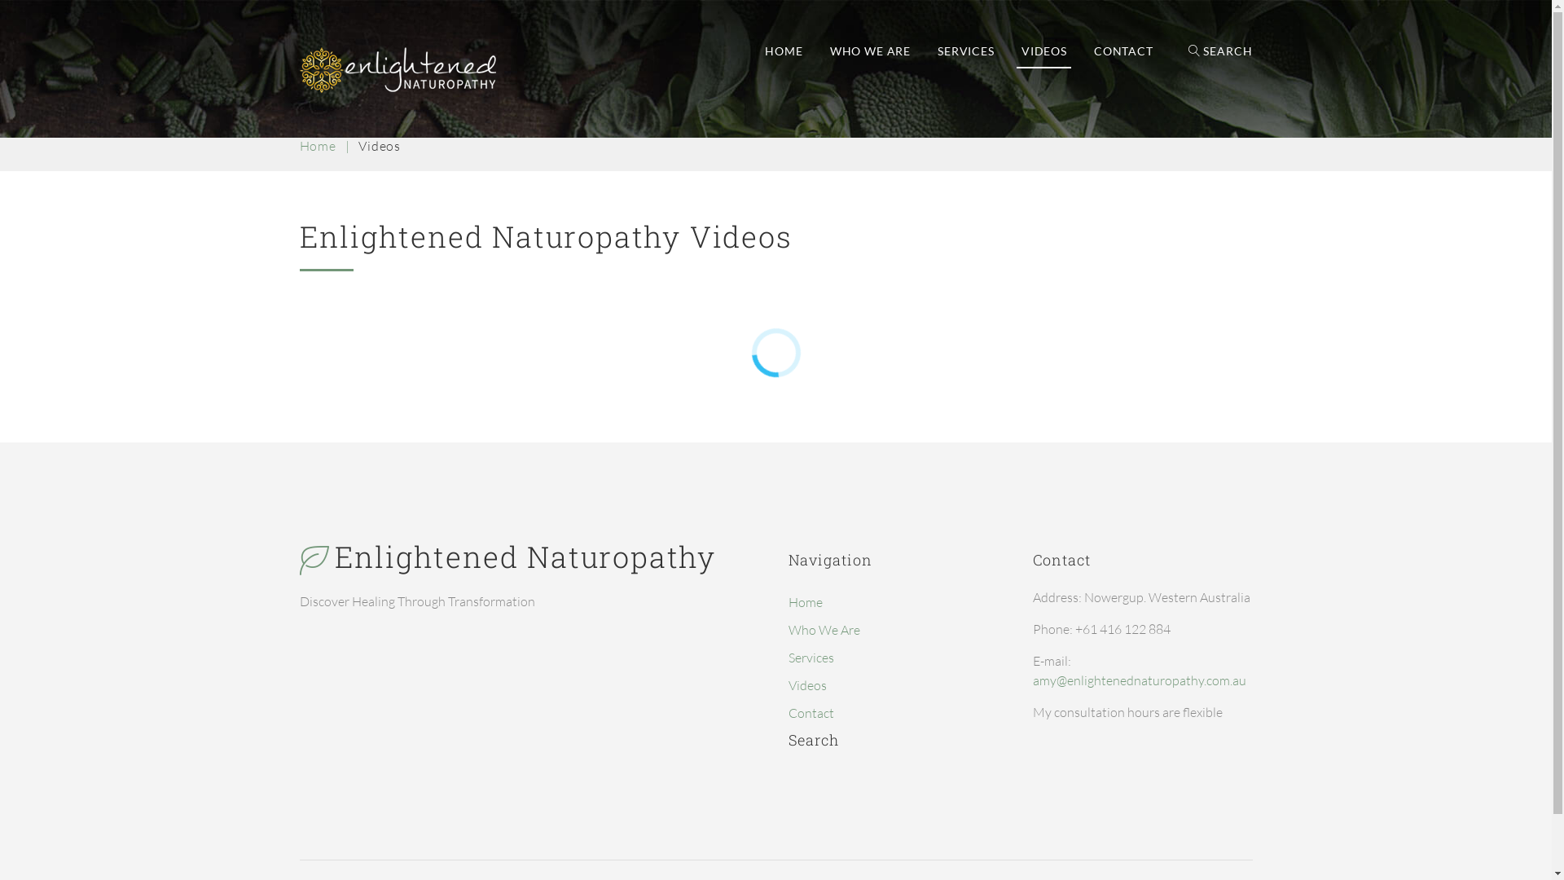 Image resolution: width=1564 pixels, height=880 pixels. I want to click on Services, so click(811, 658).